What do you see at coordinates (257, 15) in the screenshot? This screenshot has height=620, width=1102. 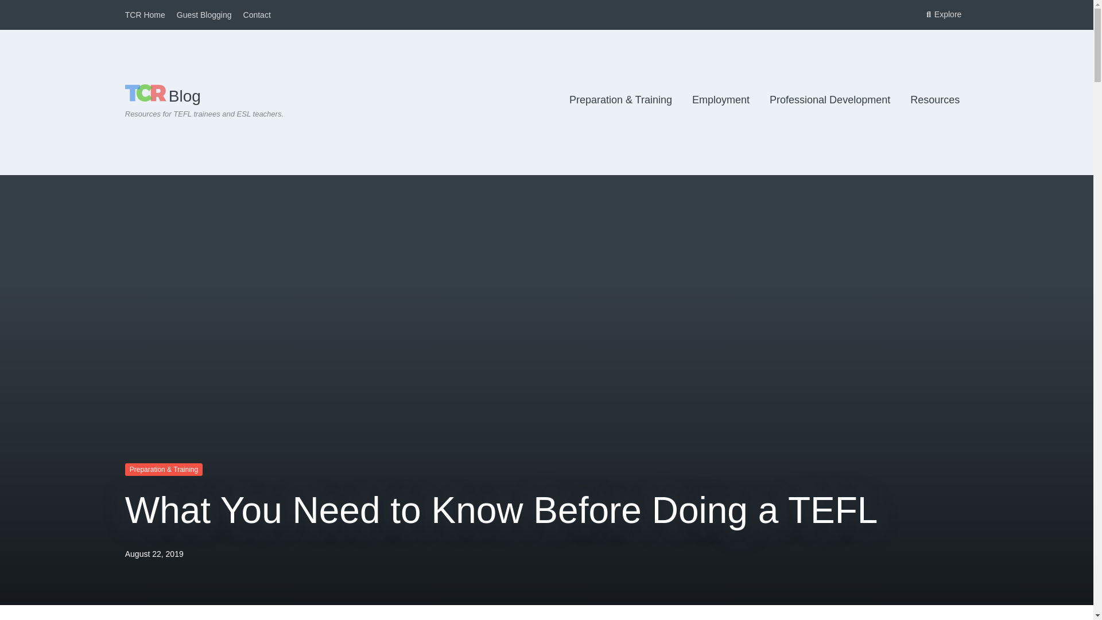 I see `Contact` at bounding box center [257, 15].